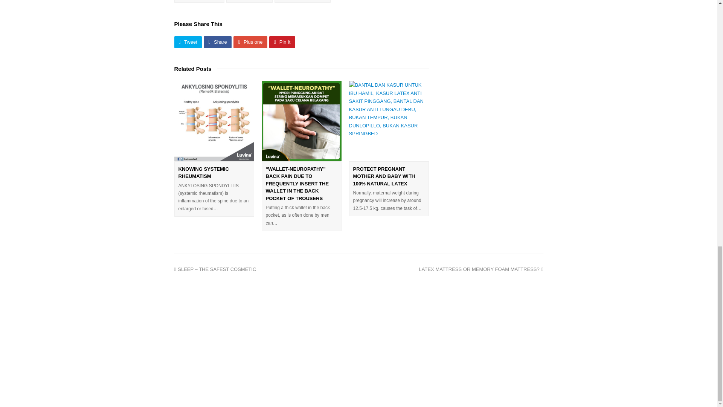  What do you see at coordinates (204, 173) in the screenshot?
I see `KNOWING SYSTEMIC RHEUMATISM` at bounding box center [204, 173].